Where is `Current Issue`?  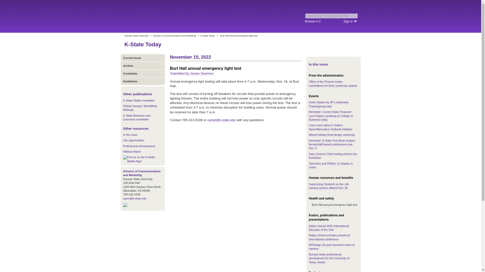
Current Issue is located at coordinates (143, 58).